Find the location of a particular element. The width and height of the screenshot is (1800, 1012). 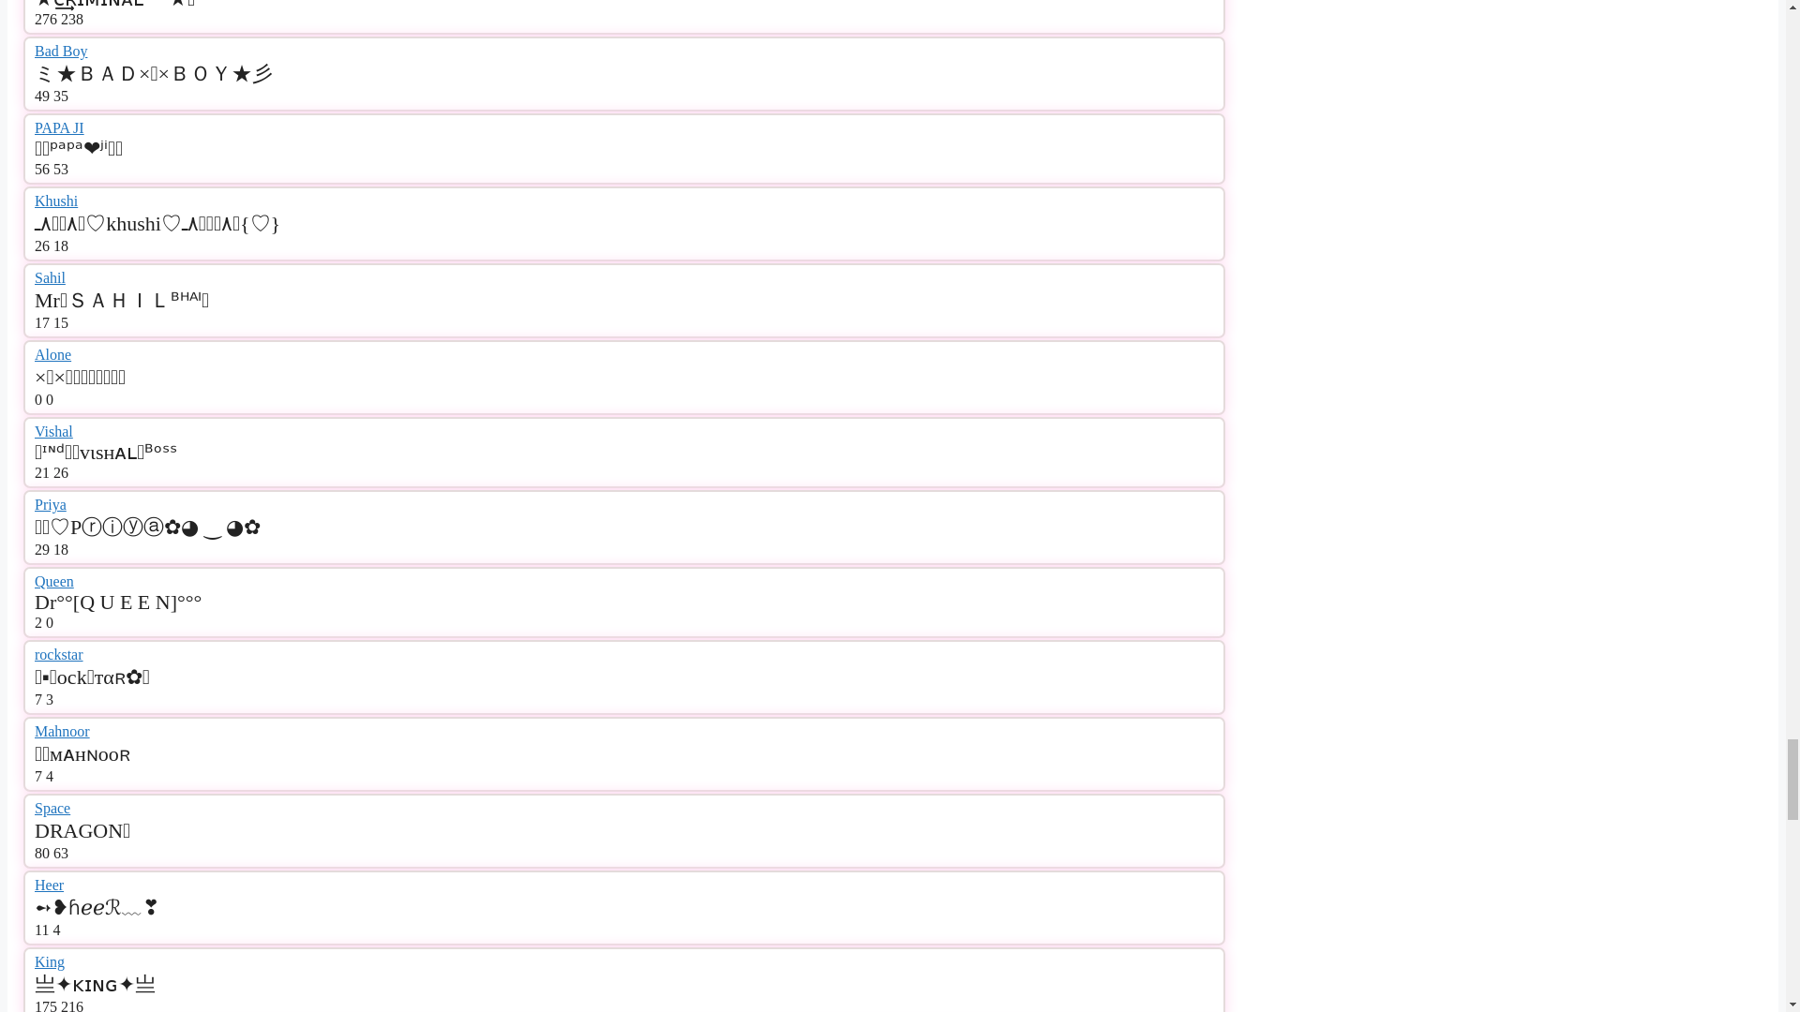

Votes up is located at coordinates (41, 96).